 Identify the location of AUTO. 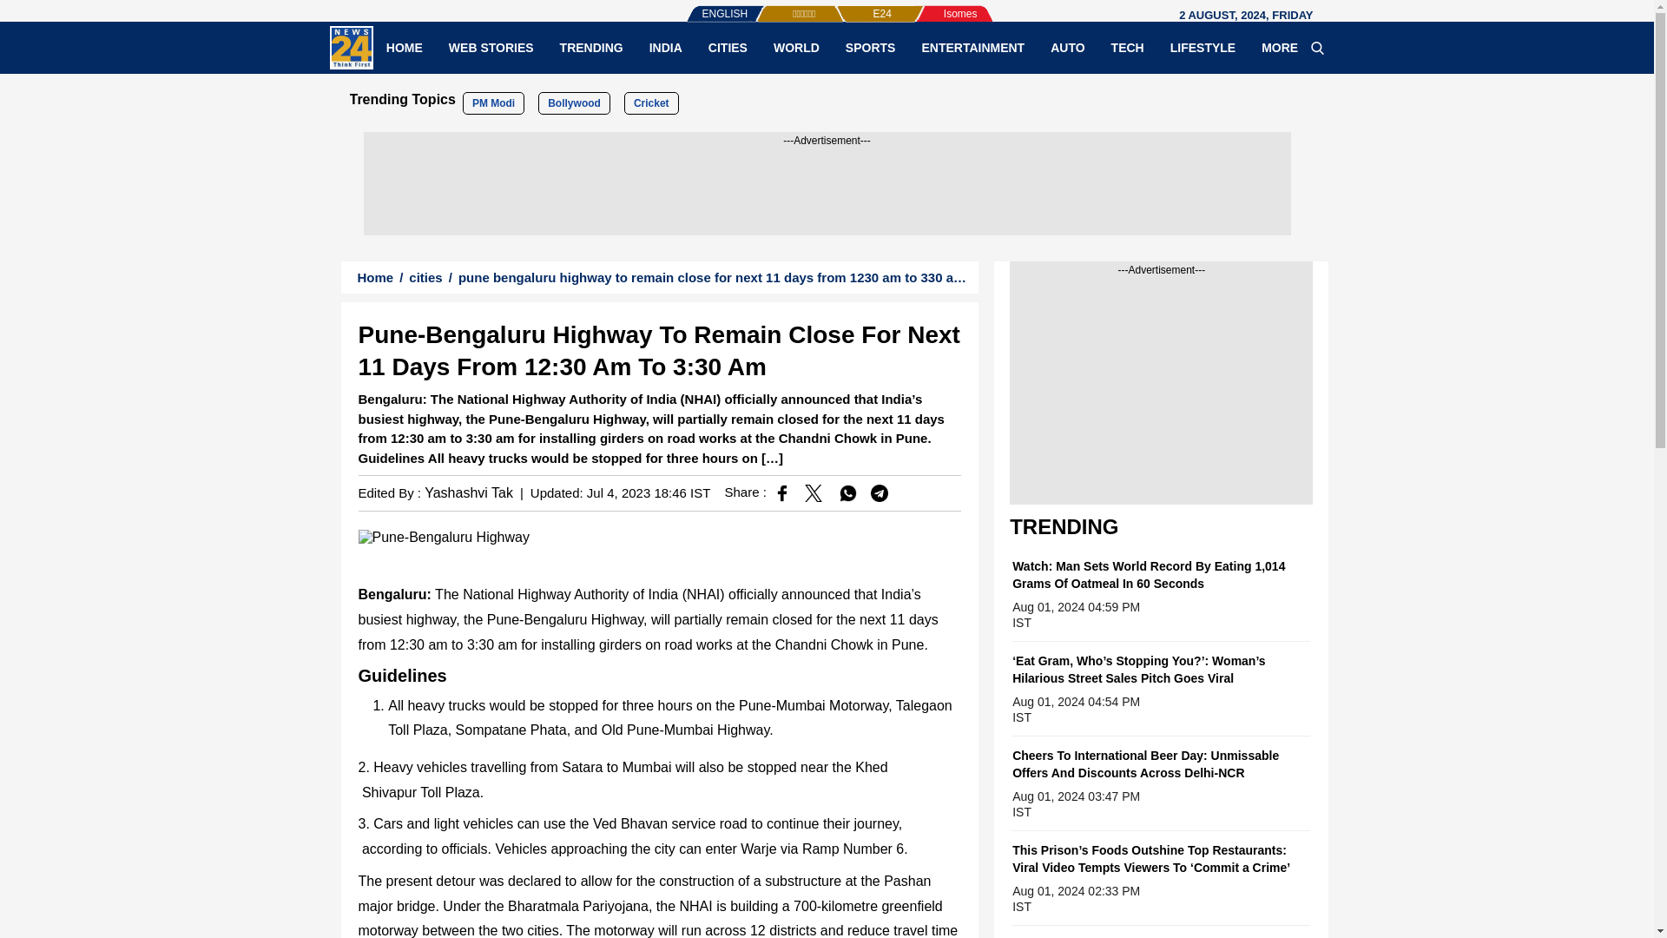
(1066, 47).